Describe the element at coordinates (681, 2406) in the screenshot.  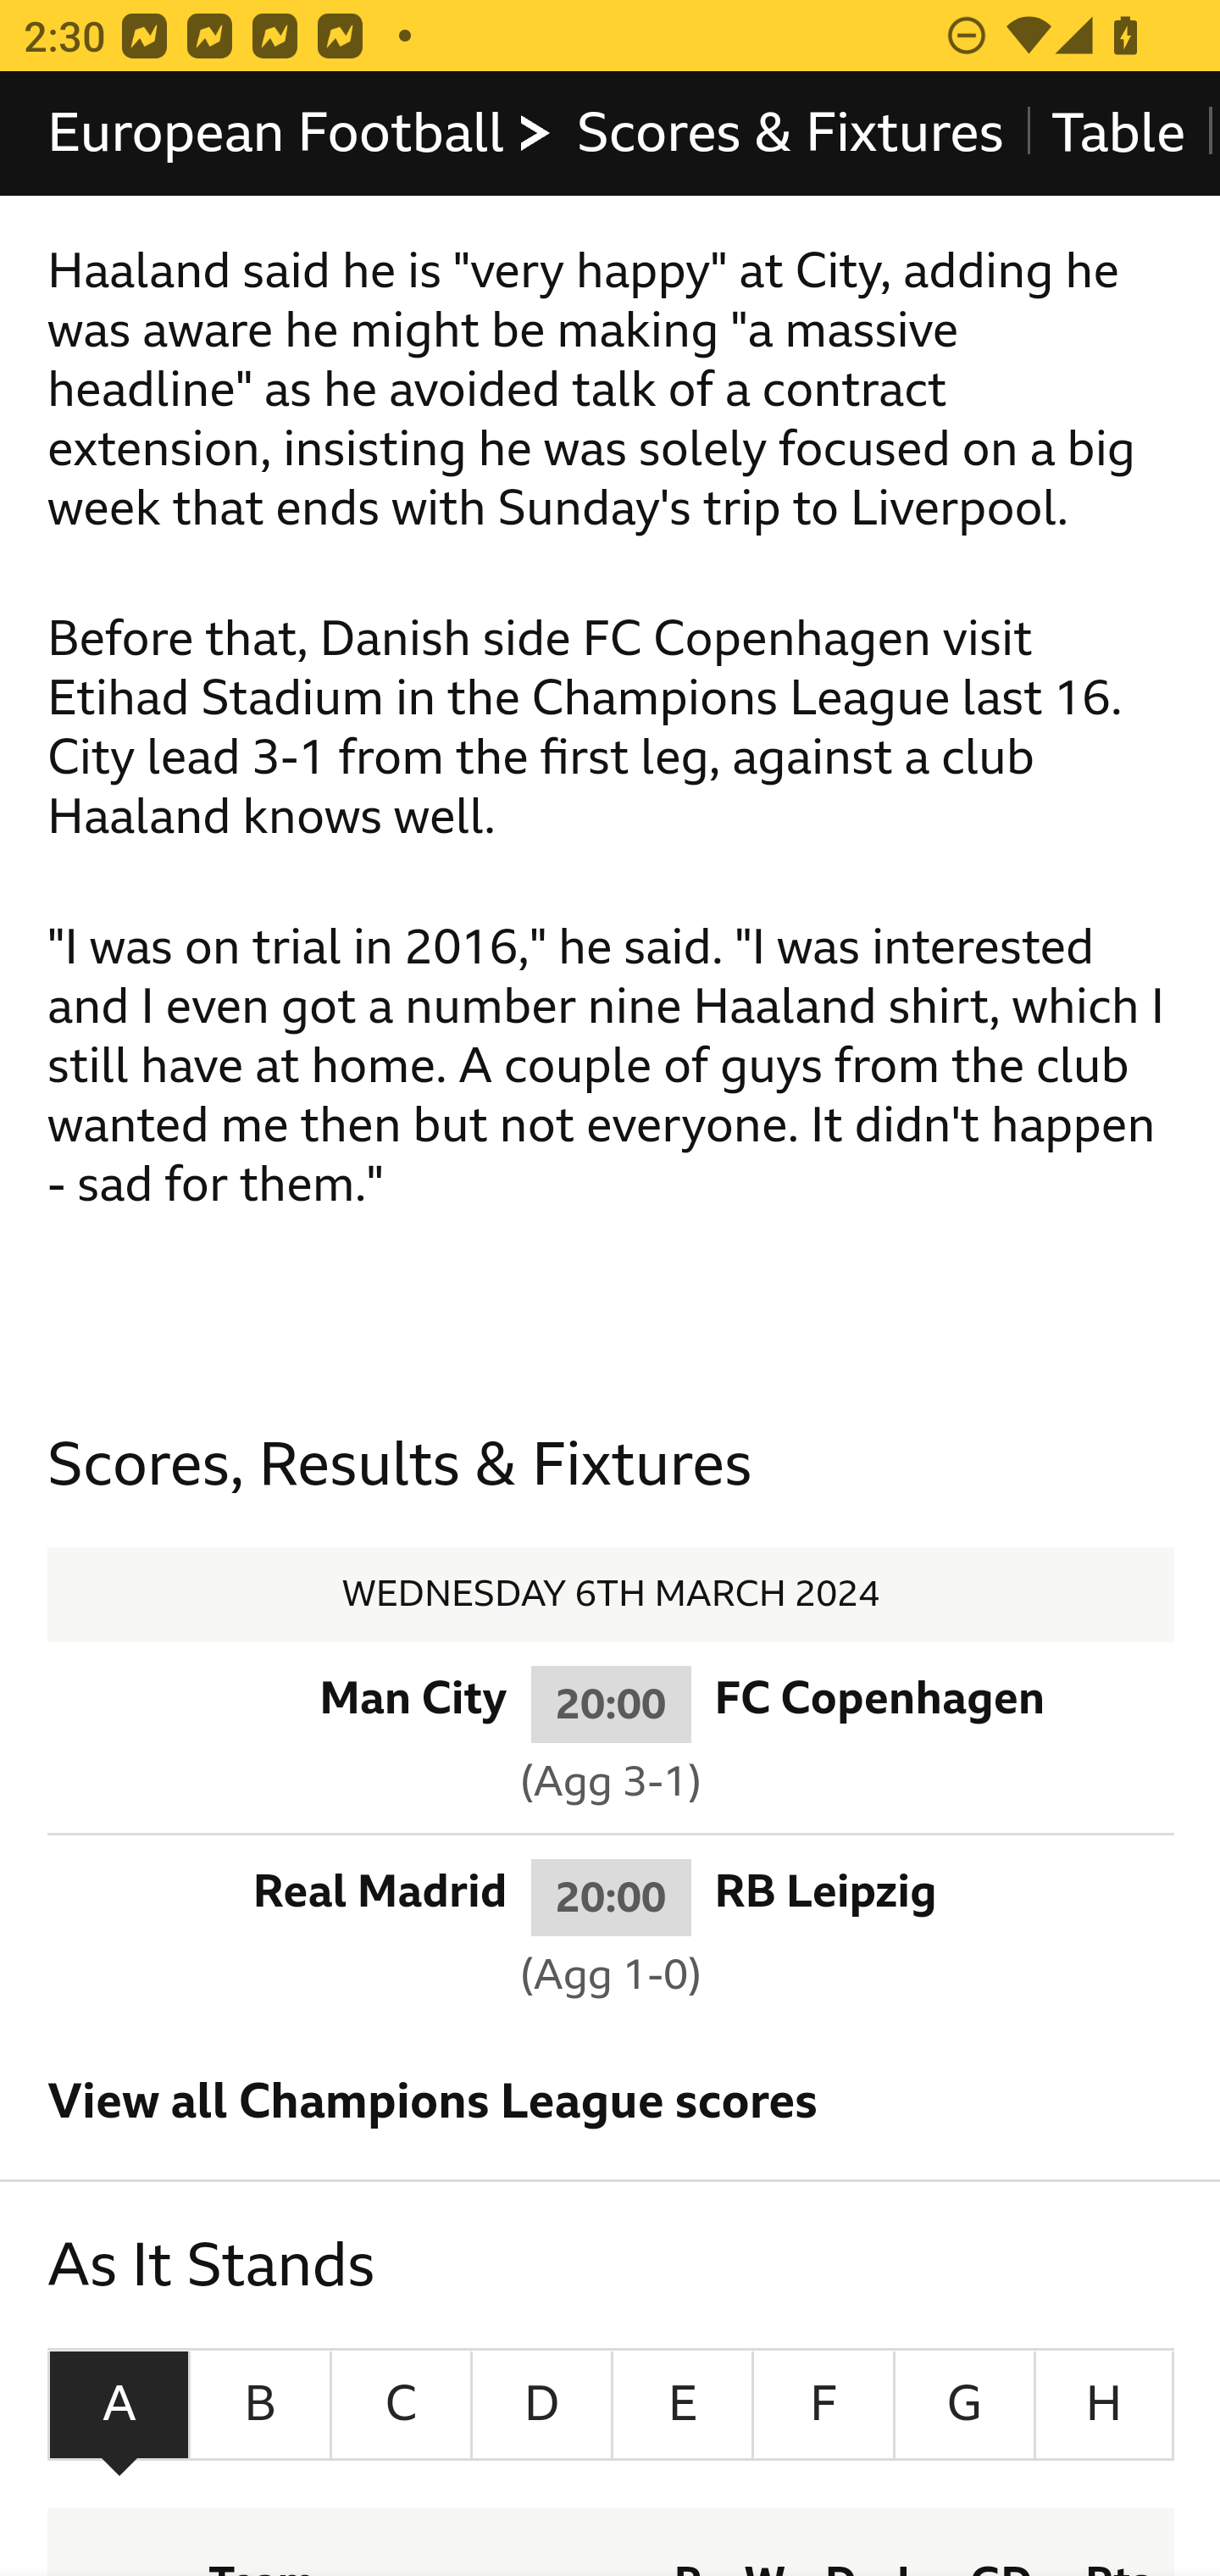
I see `E` at that location.